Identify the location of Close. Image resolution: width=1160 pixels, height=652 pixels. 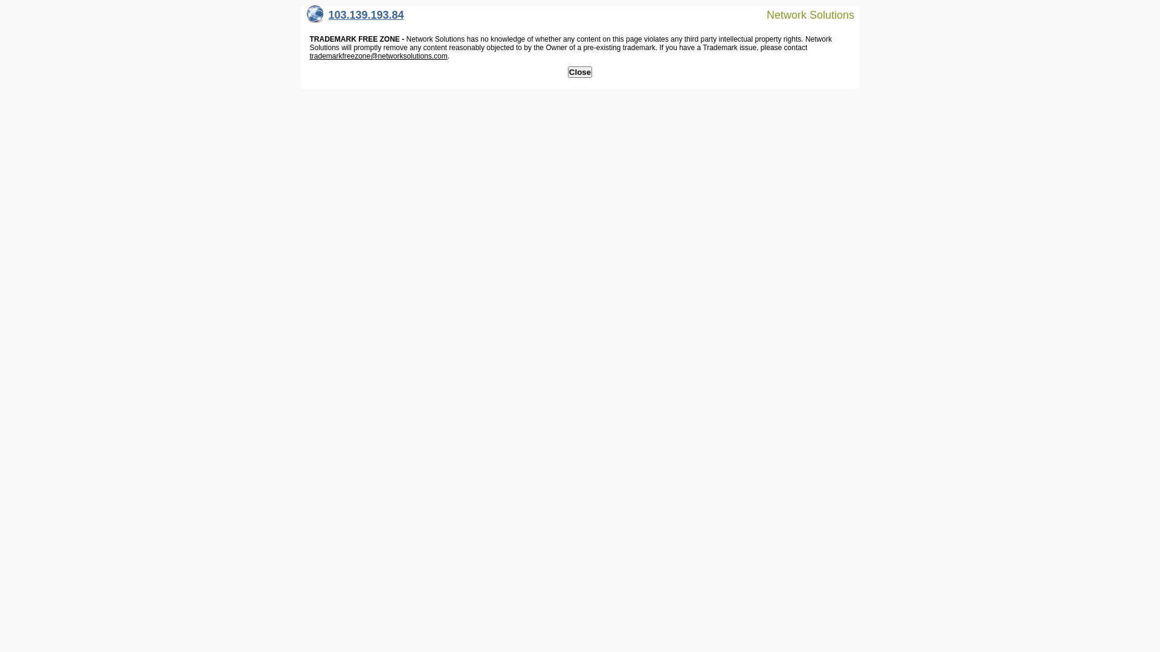
(580, 72).